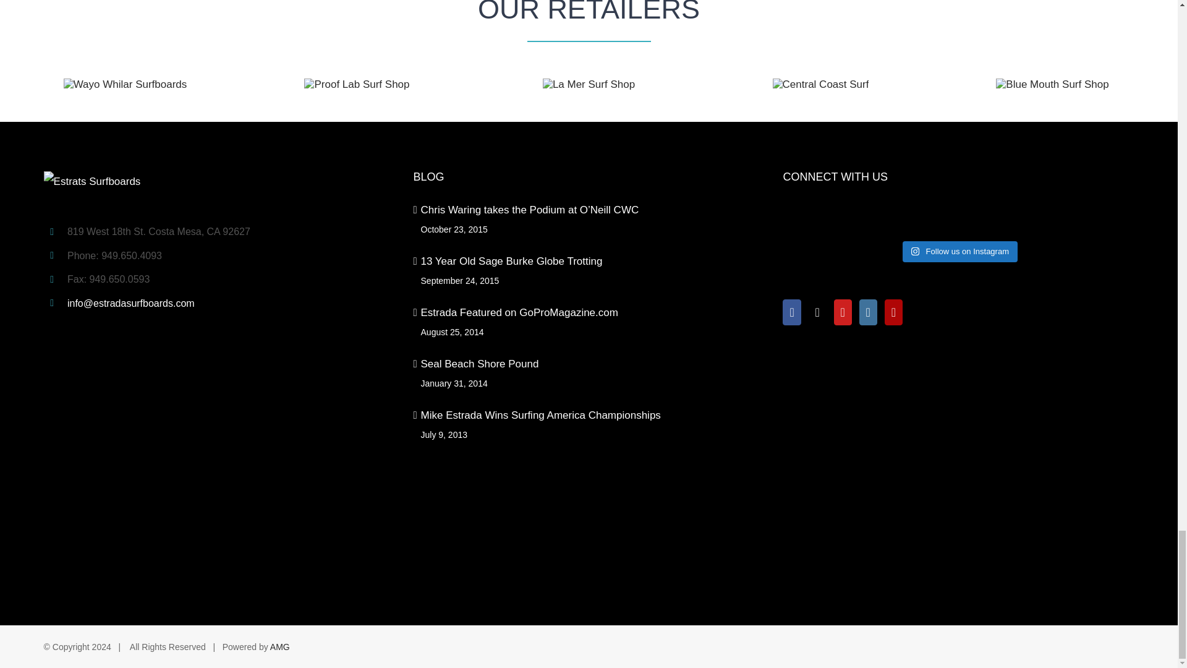 The width and height of the screenshot is (1187, 668). What do you see at coordinates (590, 313) in the screenshot?
I see `Estrada Featured on GoProMagazine.com` at bounding box center [590, 313].